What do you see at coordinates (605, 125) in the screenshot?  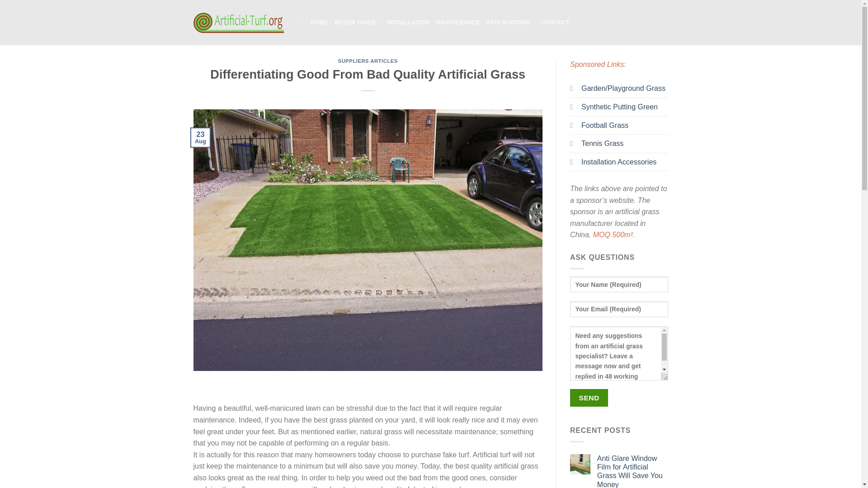 I see `Football Grass` at bounding box center [605, 125].